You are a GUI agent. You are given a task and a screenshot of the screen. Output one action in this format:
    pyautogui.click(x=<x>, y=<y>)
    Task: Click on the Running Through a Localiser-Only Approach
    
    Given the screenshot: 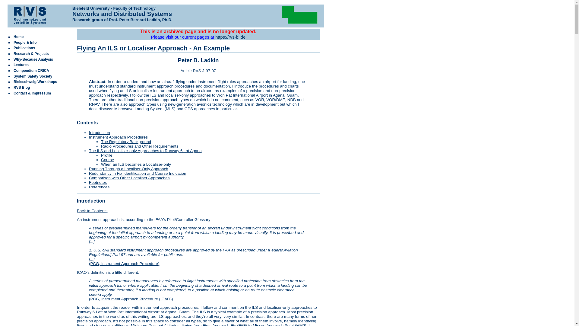 What is the action you would take?
    pyautogui.click(x=128, y=169)
    